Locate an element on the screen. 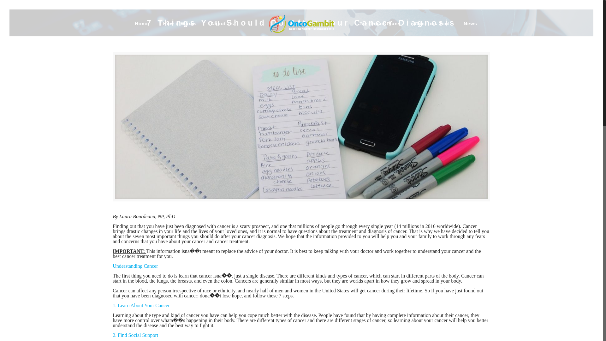  Genetics Tool is located at coordinates (432, 23).